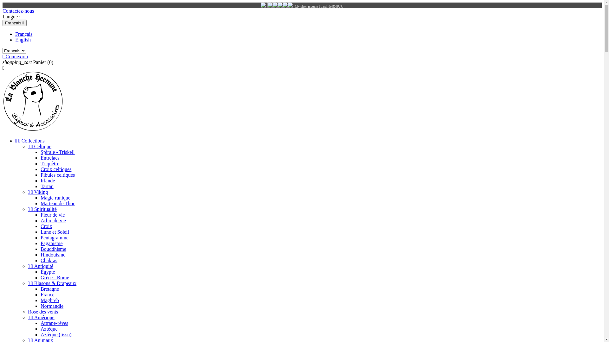  Describe the element at coordinates (47, 186) in the screenshot. I see `Tartan` at that location.